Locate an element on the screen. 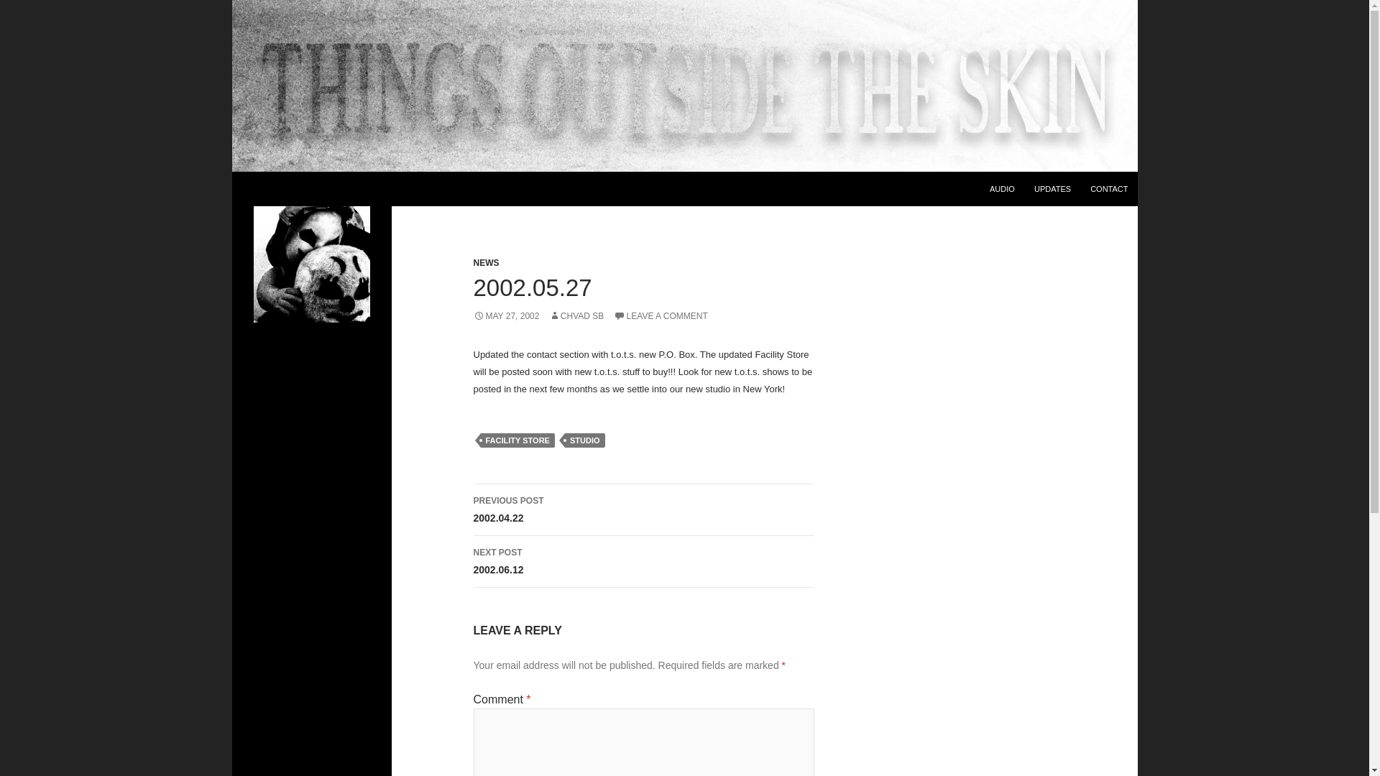  NEWS is located at coordinates (585, 440).